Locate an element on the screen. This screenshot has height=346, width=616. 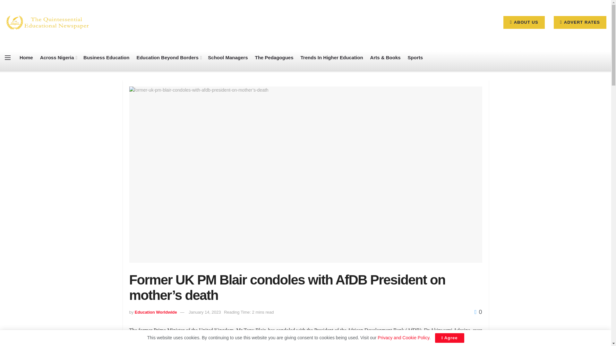
Home is located at coordinates (26, 58).